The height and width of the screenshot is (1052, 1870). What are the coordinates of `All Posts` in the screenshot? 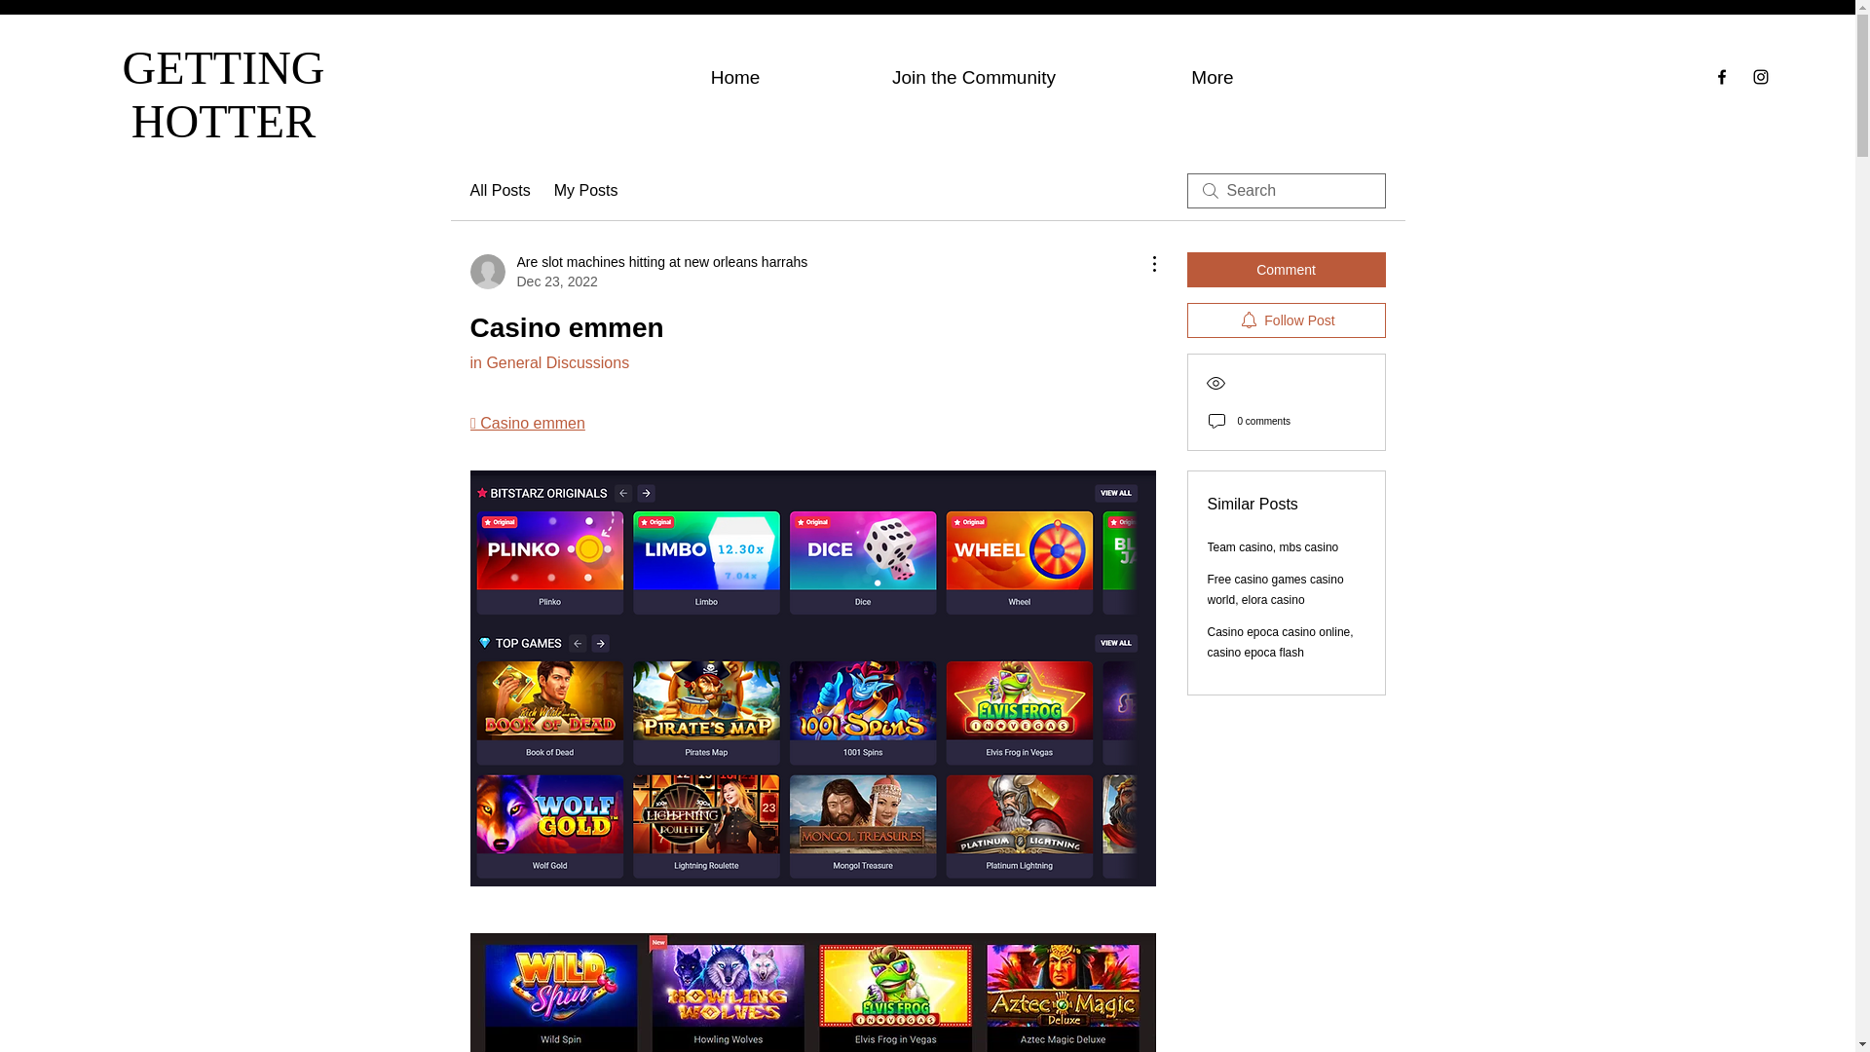 It's located at (499, 191).